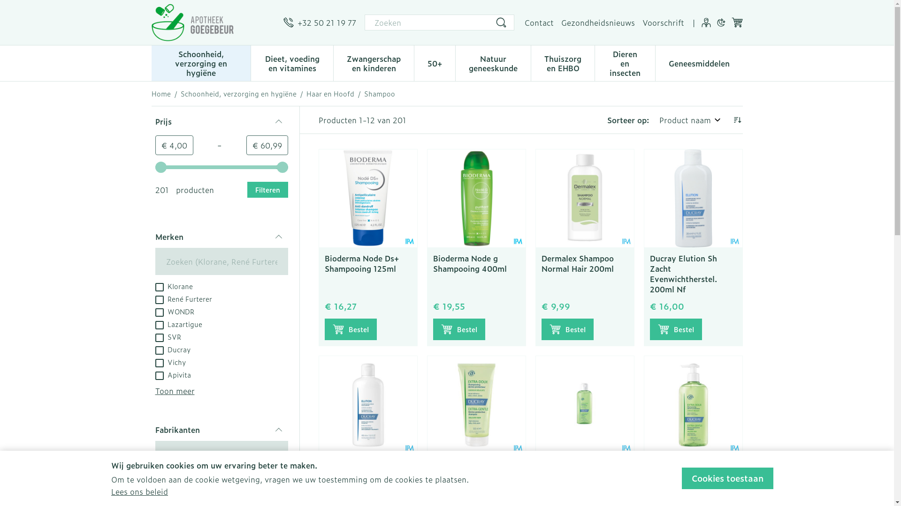  I want to click on Contact, so click(539, 22).